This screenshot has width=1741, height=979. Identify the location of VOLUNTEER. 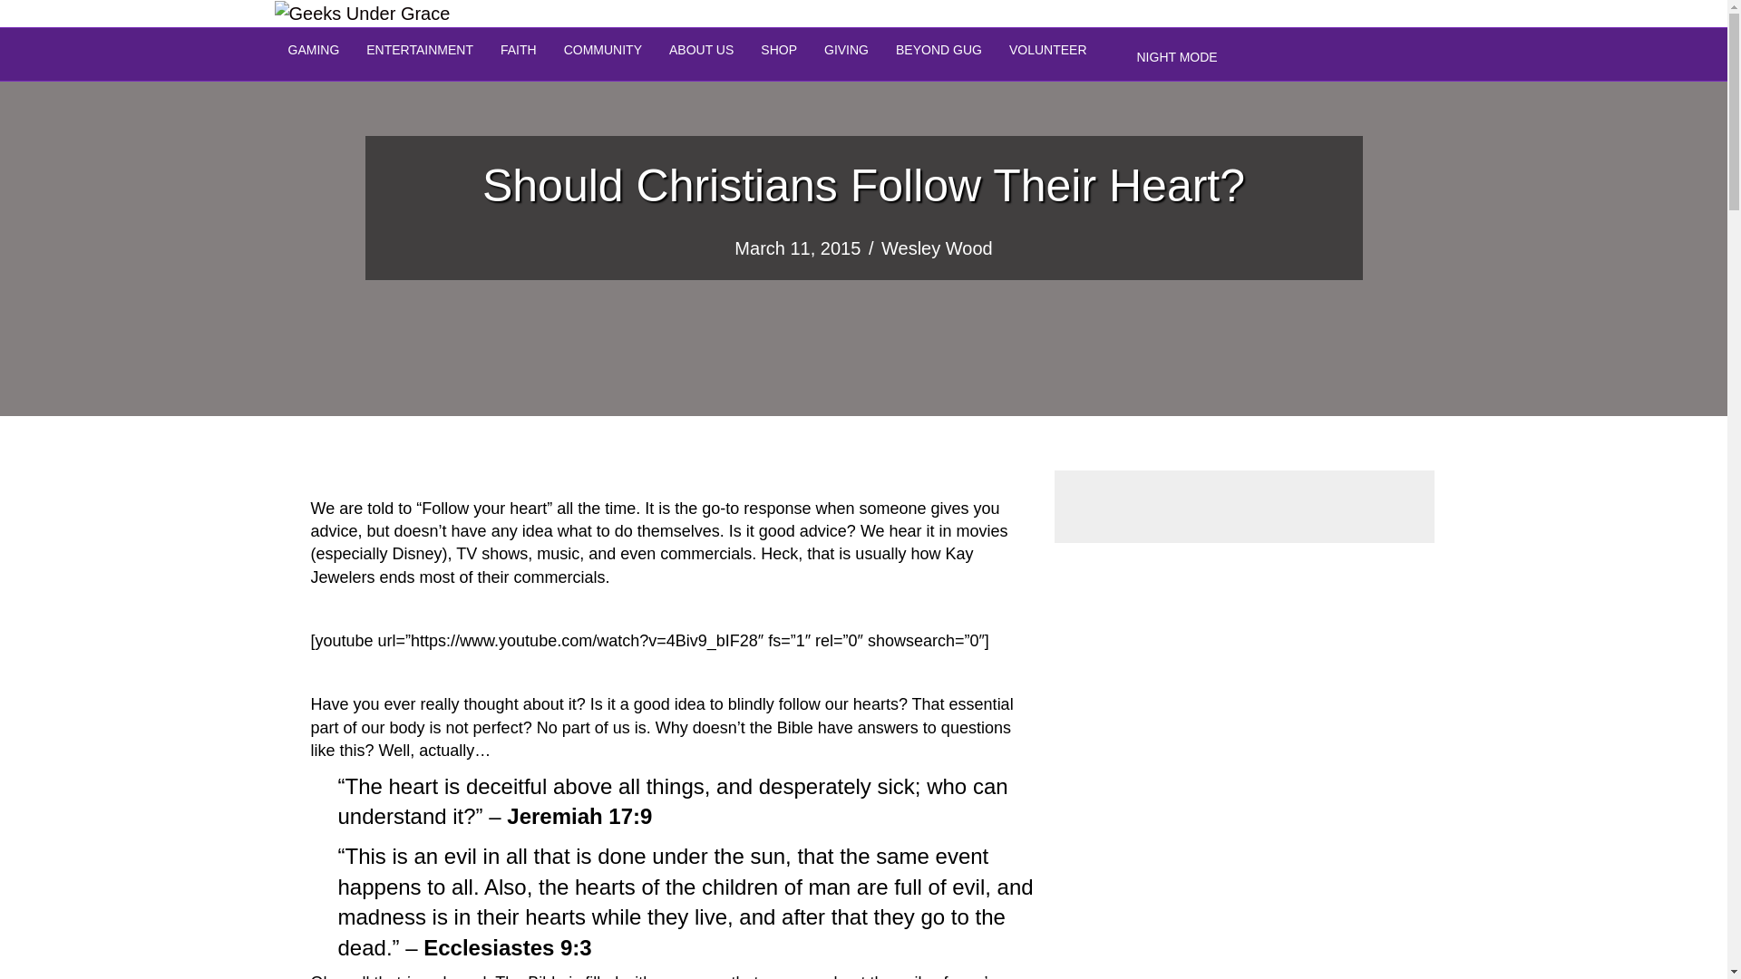
(1048, 51).